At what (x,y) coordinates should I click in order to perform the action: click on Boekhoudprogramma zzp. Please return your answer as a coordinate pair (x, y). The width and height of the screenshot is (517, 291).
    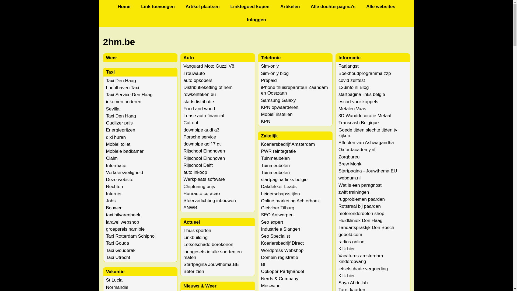
    Looking at the image, I should click on (365, 73).